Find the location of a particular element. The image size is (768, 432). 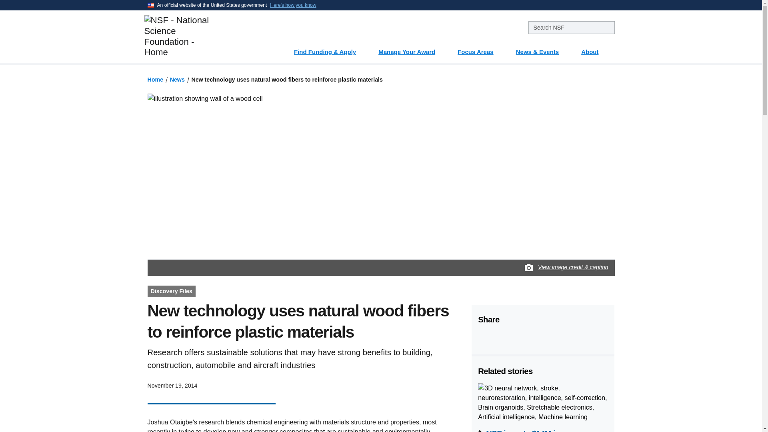

Facebook is located at coordinates (484, 338).